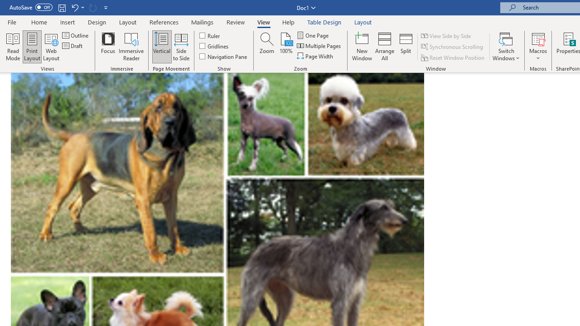 The width and height of the screenshot is (580, 326). What do you see at coordinates (406, 46) in the screenshot?
I see `Split` at bounding box center [406, 46].